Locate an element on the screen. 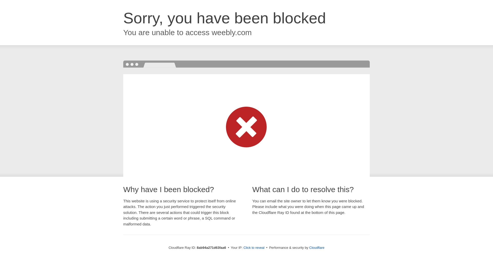 Image resolution: width=493 pixels, height=277 pixels. Click to reveal is located at coordinates (254, 248).